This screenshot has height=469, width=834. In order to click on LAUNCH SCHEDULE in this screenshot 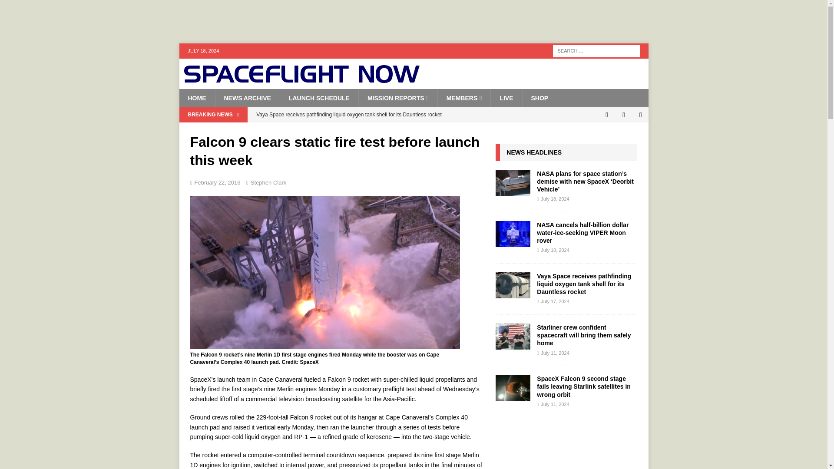, I will do `click(319, 98)`.